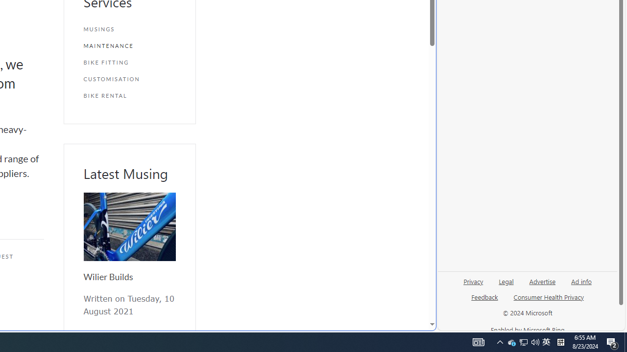  What do you see at coordinates (129, 227) in the screenshot?
I see `Wilier Builds` at bounding box center [129, 227].